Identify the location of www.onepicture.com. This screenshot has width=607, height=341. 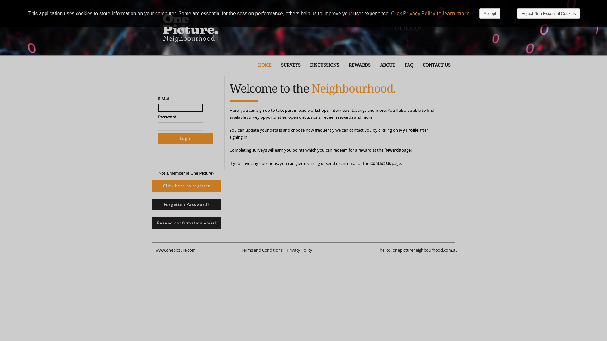
(175, 250).